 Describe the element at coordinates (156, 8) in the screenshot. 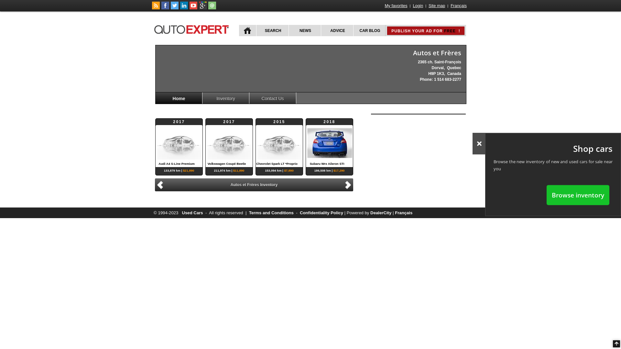

I see `Follow car news on autoExpert.ca` at that location.